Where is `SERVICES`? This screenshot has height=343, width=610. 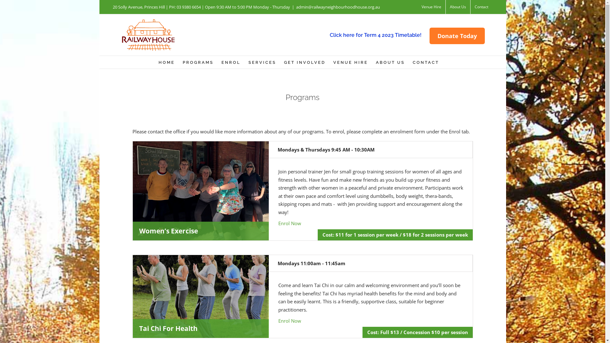 SERVICES is located at coordinates (262, 62).